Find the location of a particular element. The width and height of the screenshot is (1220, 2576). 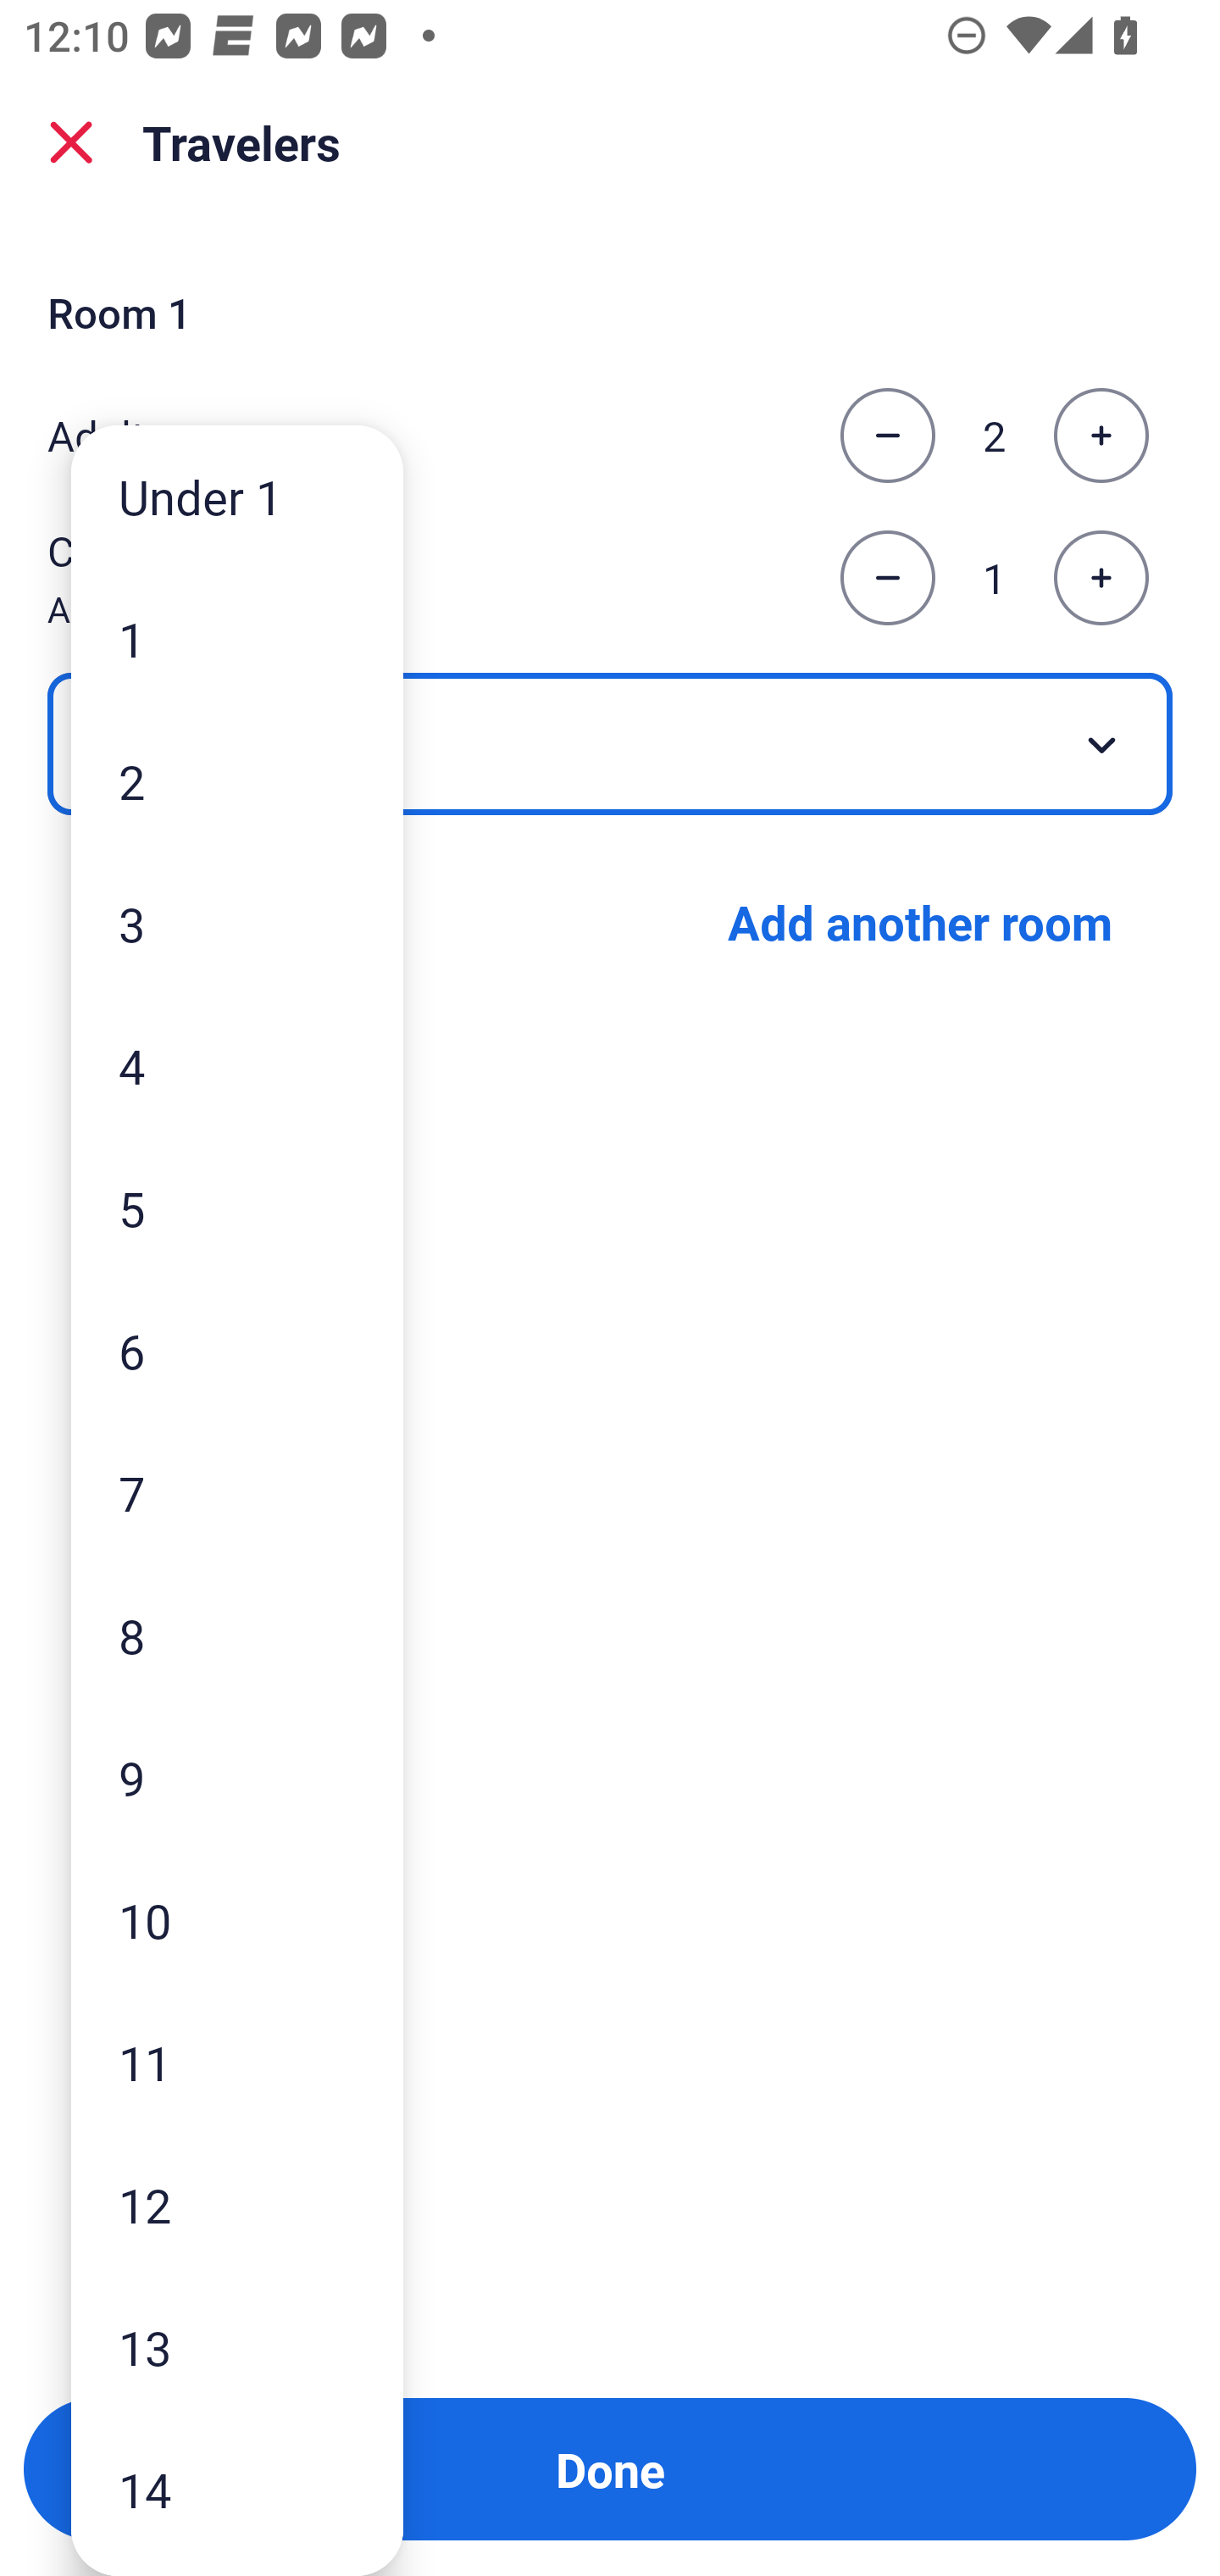

4 is located at coordinates (237, 1064).